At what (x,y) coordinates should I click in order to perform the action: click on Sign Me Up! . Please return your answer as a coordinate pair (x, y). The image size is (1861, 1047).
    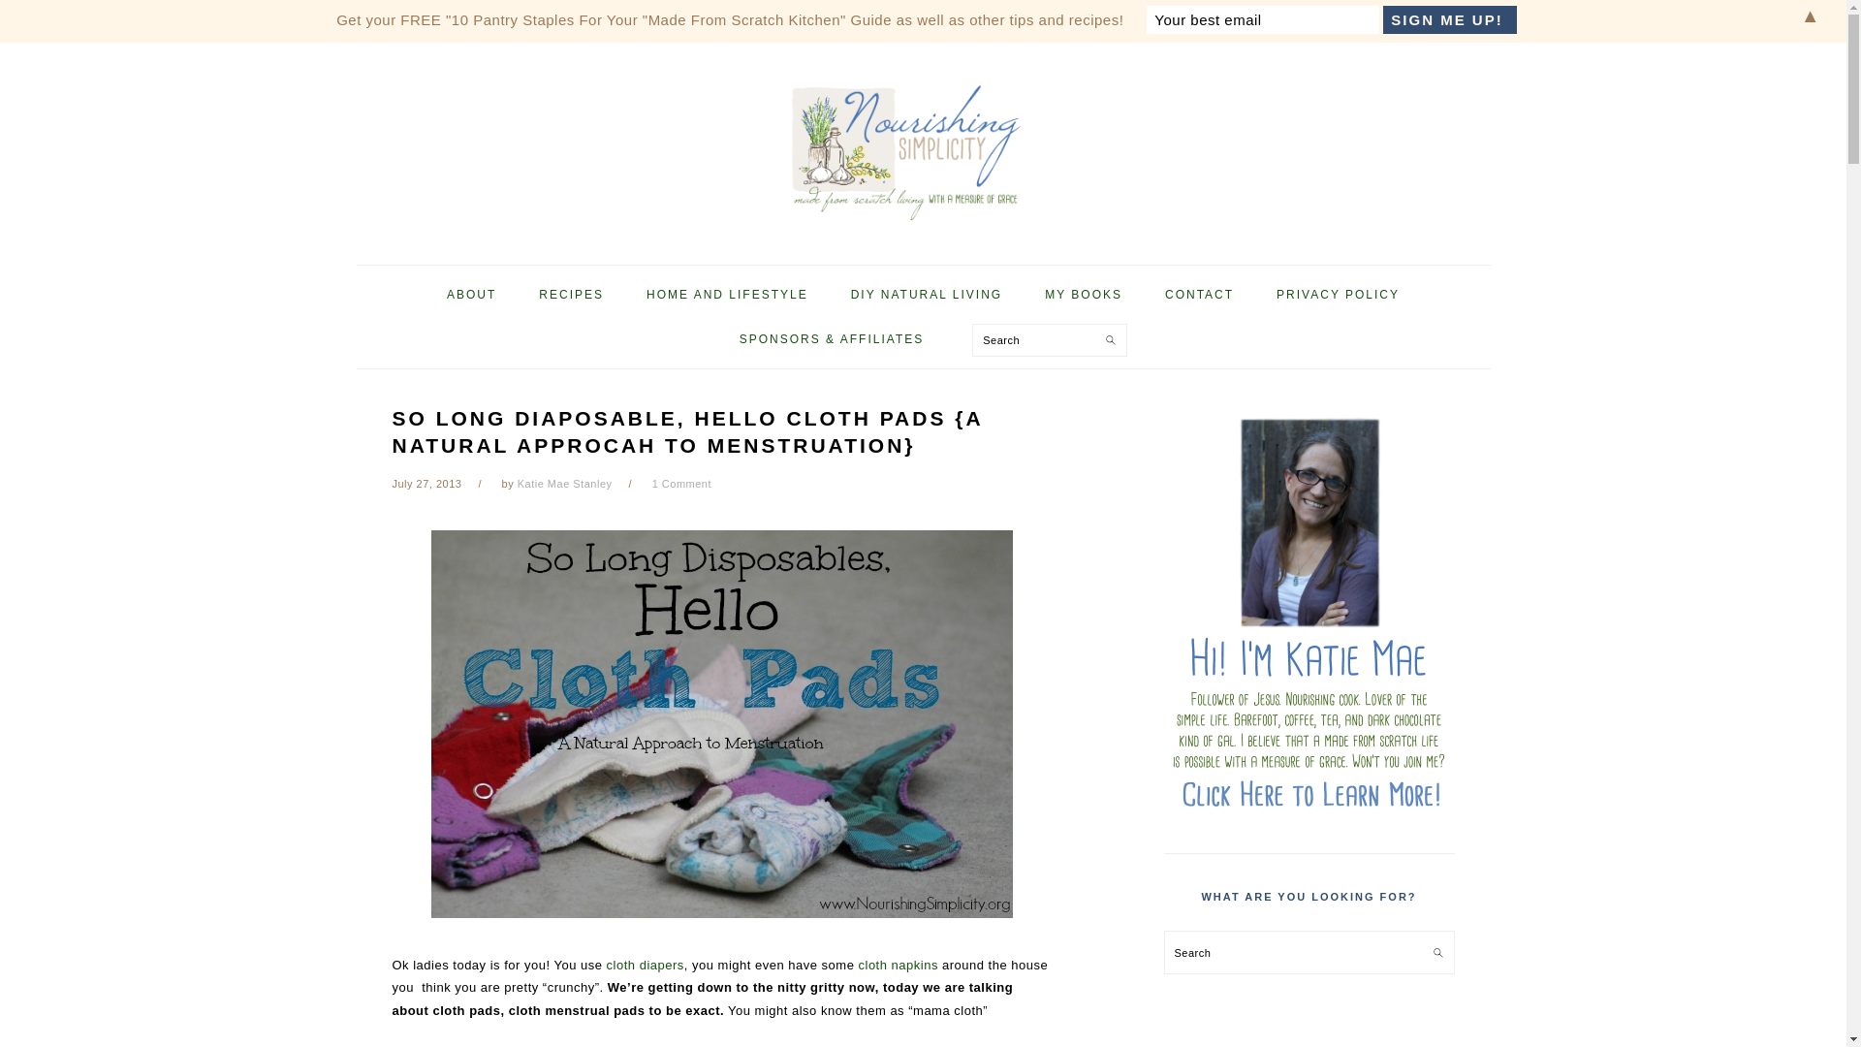
    Looking at the image, I should click on (1450, 19).